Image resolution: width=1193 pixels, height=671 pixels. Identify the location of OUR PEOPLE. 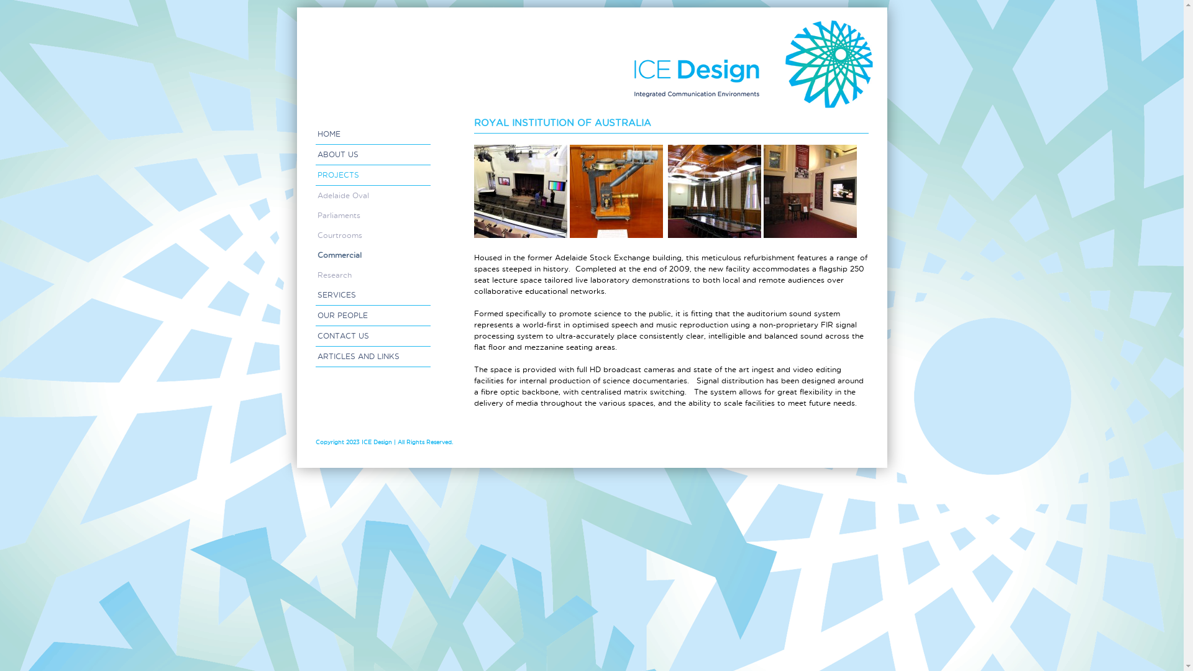
(373, 316).